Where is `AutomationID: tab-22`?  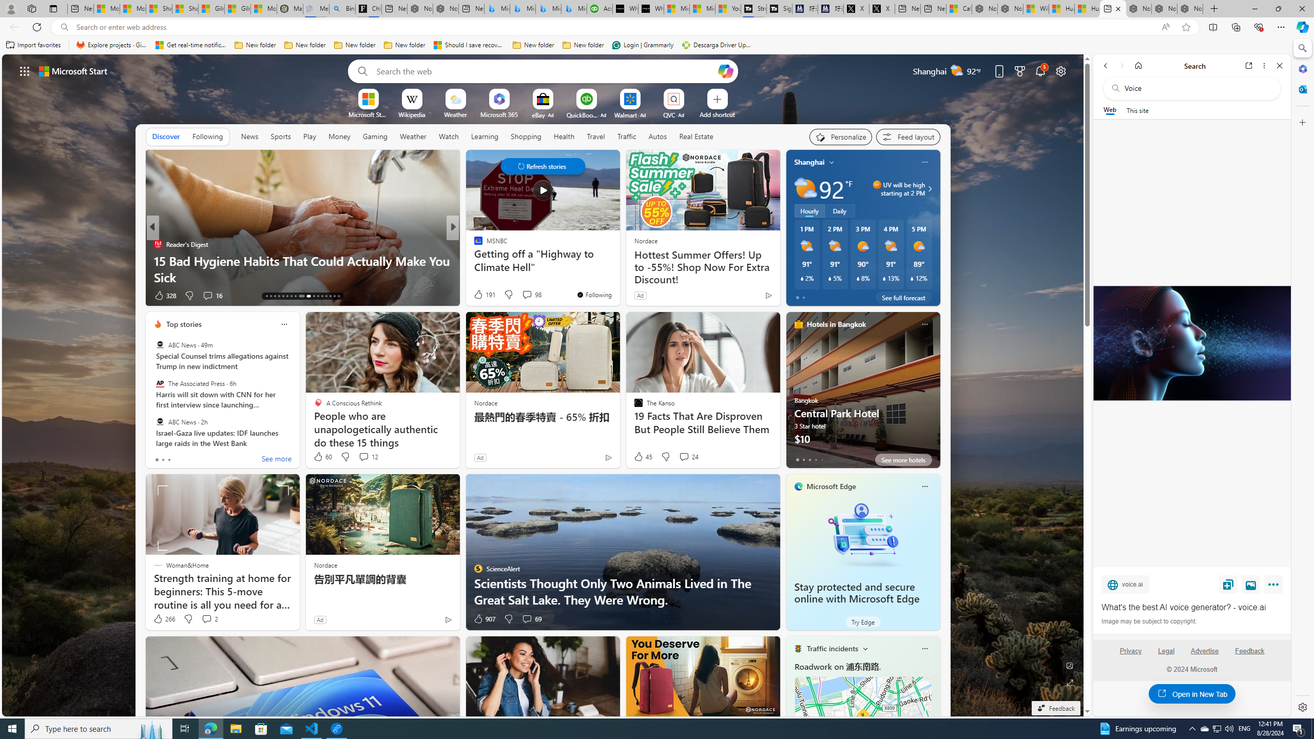 AutomationID: tab-22 is located at coordinates (307, 296).